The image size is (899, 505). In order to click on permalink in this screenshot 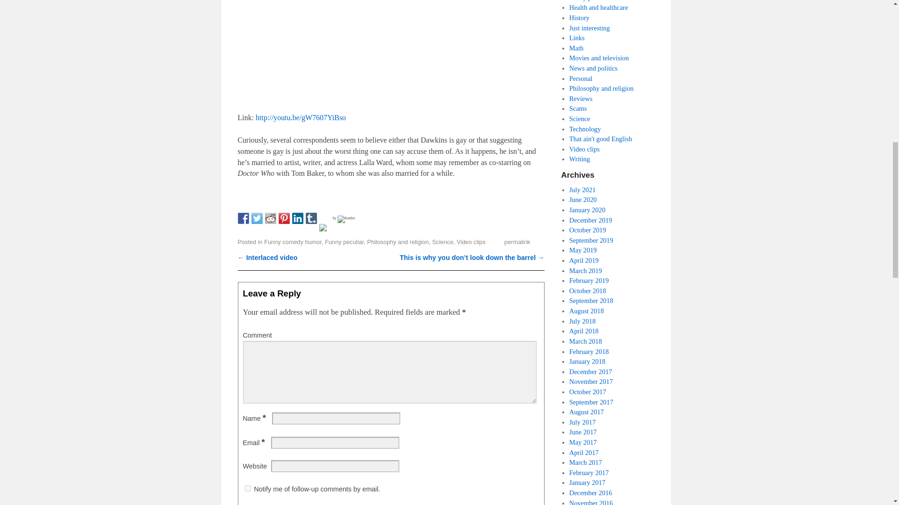, I will do `click(517, 241)`.